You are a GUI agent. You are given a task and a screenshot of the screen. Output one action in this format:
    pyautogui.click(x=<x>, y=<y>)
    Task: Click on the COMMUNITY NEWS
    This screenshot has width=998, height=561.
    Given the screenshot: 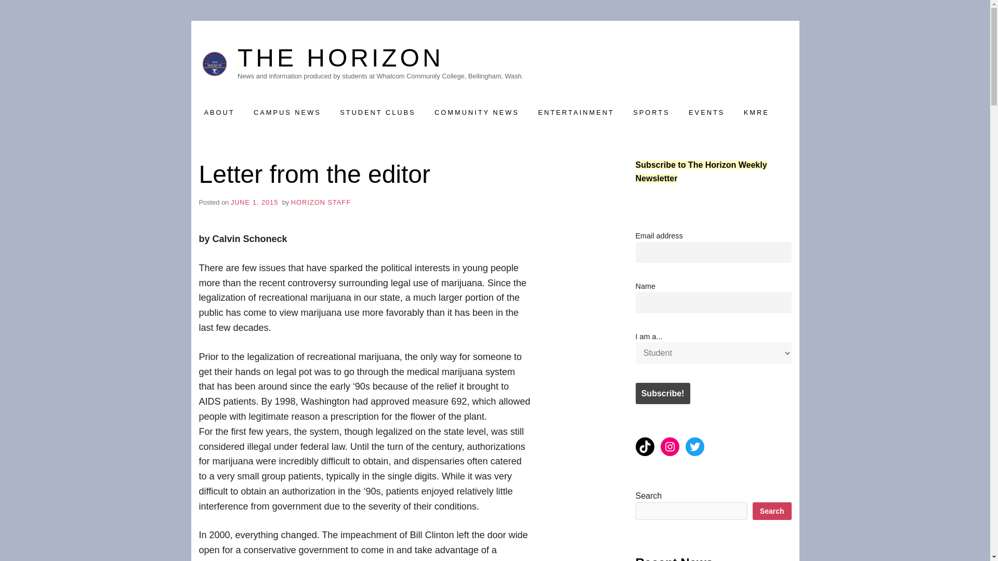 What is the action you would take?
    pyautogui.click(x=477, y=112)
    